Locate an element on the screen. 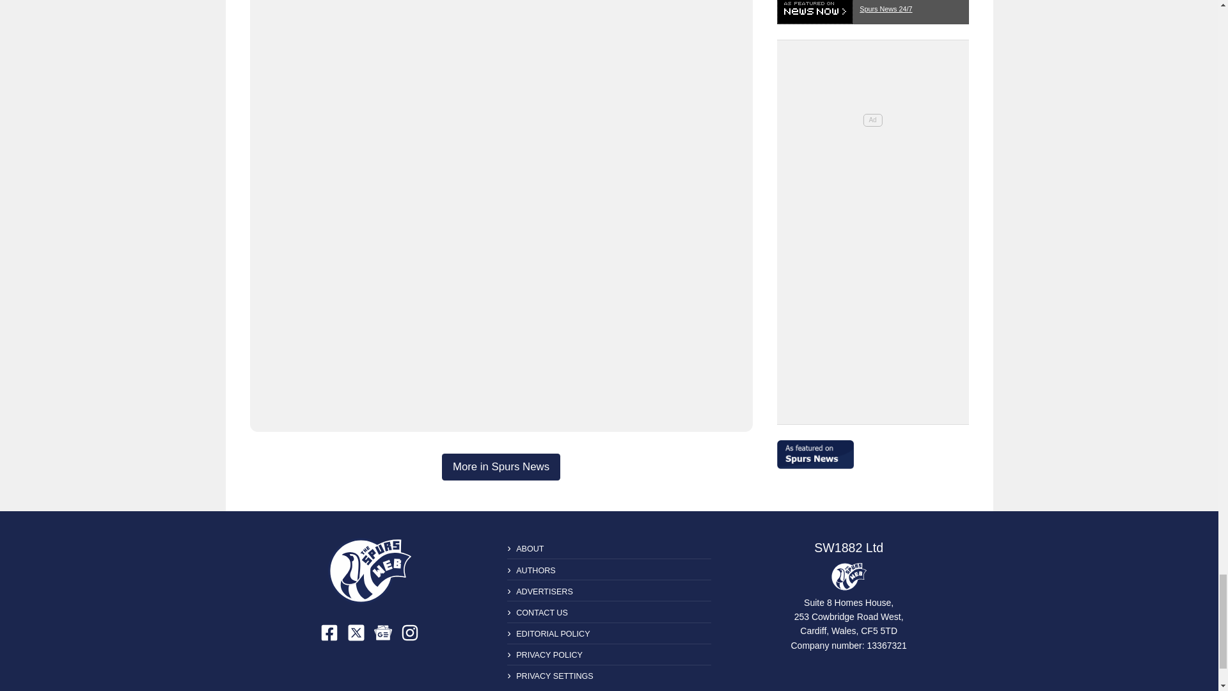 The image size is (1228, 691). Spurs Web is located at coordinates (848, 576).